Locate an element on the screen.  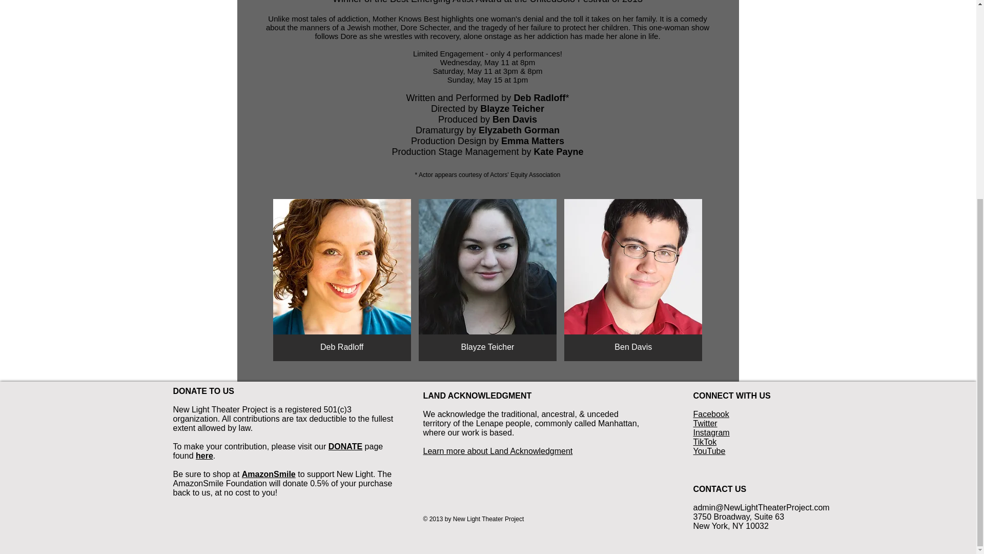
TikTok is located at coordinates (704, 442).